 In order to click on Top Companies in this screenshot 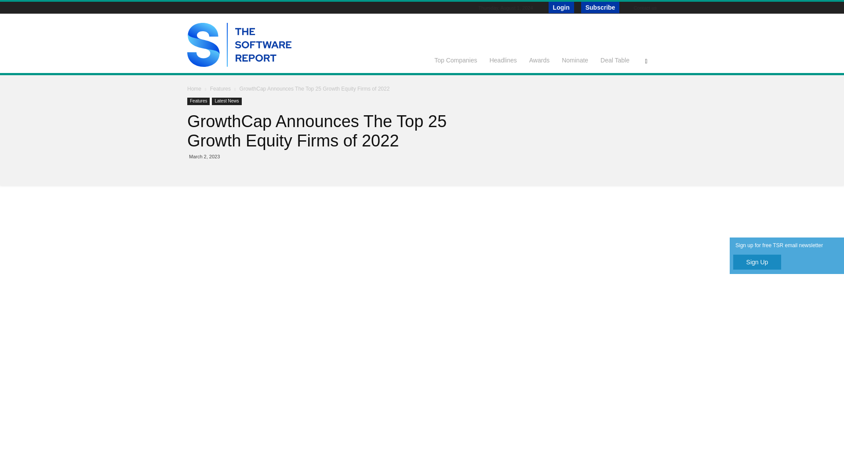, I will do `click(455, 60)`.